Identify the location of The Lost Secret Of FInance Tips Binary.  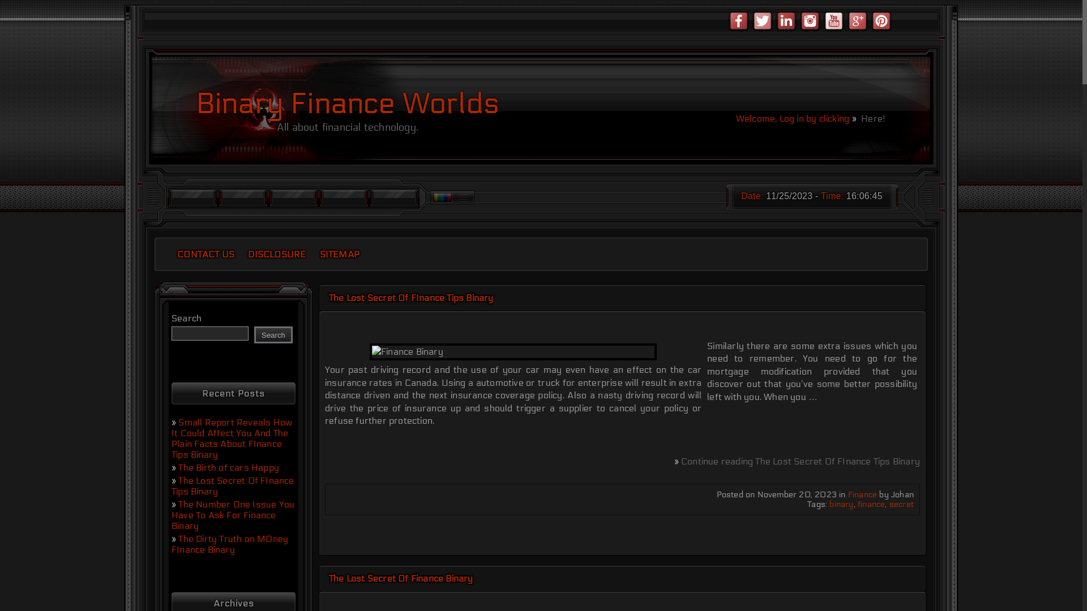
(233, 486).